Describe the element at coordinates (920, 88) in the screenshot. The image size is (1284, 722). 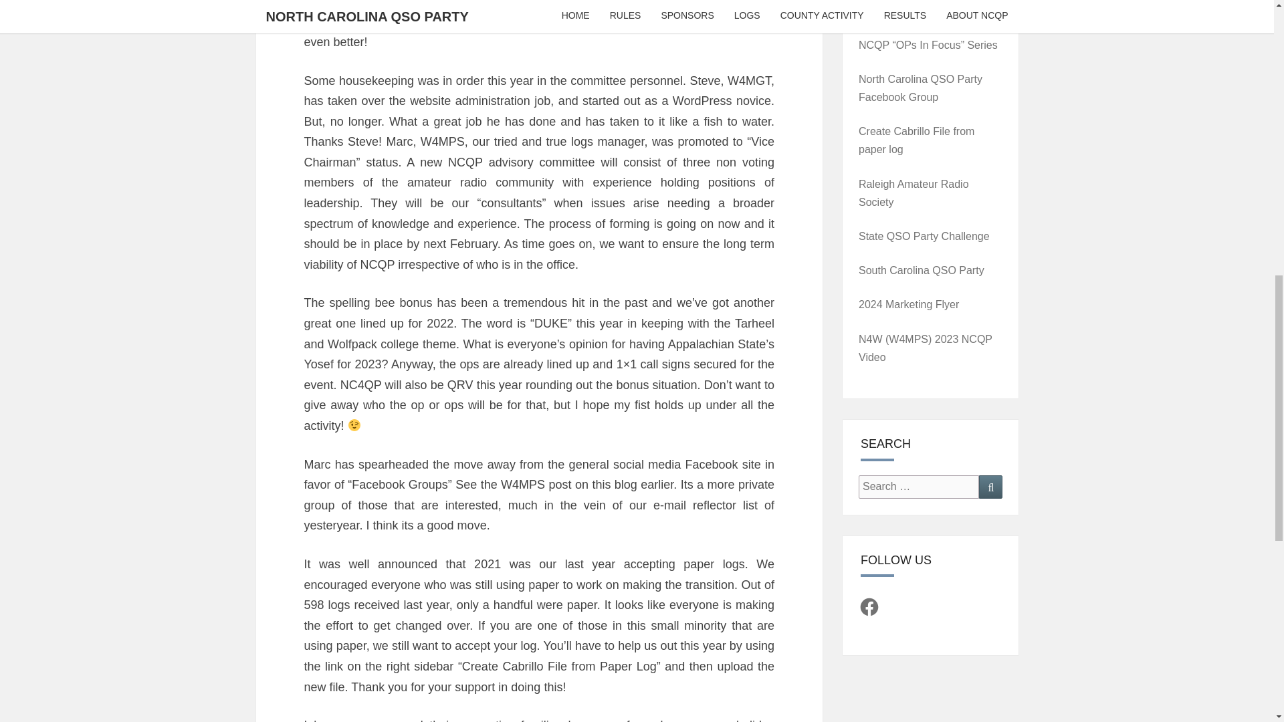
I see `North Carolina QSO Party Facebook Group` at that location.